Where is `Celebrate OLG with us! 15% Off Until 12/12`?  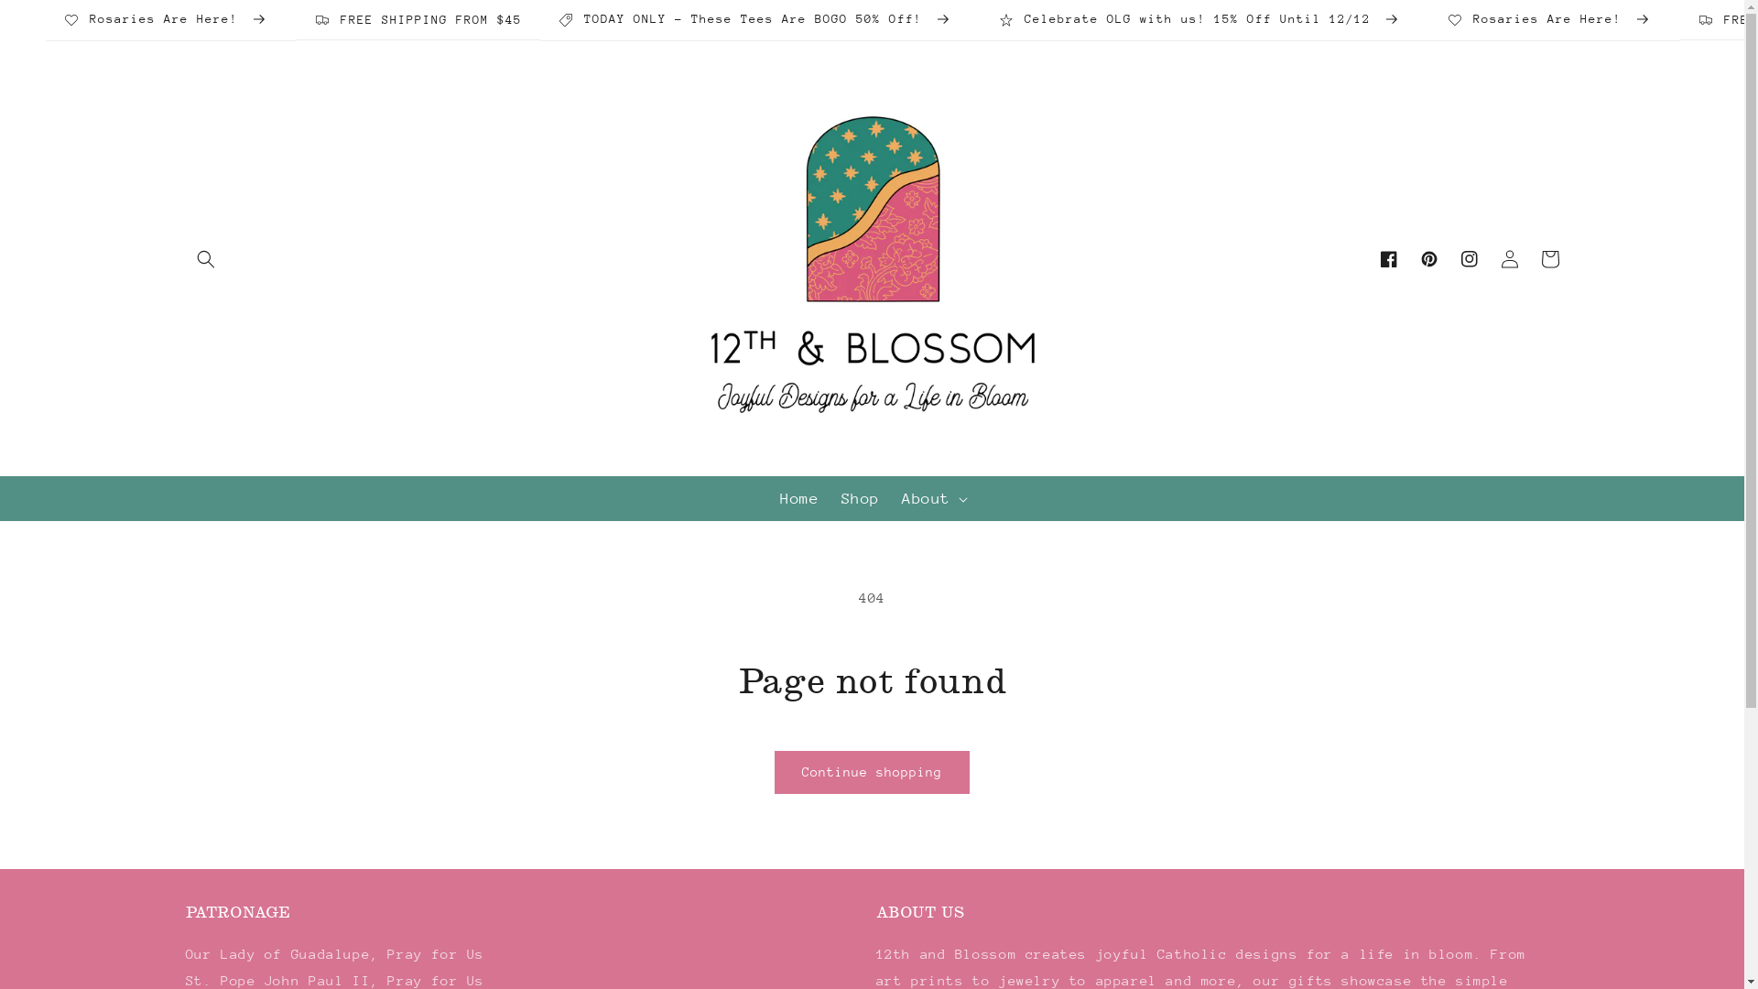 Celebrate OLG with us! 15% Off Until 12/12 is located at coordinates (1205, 20).